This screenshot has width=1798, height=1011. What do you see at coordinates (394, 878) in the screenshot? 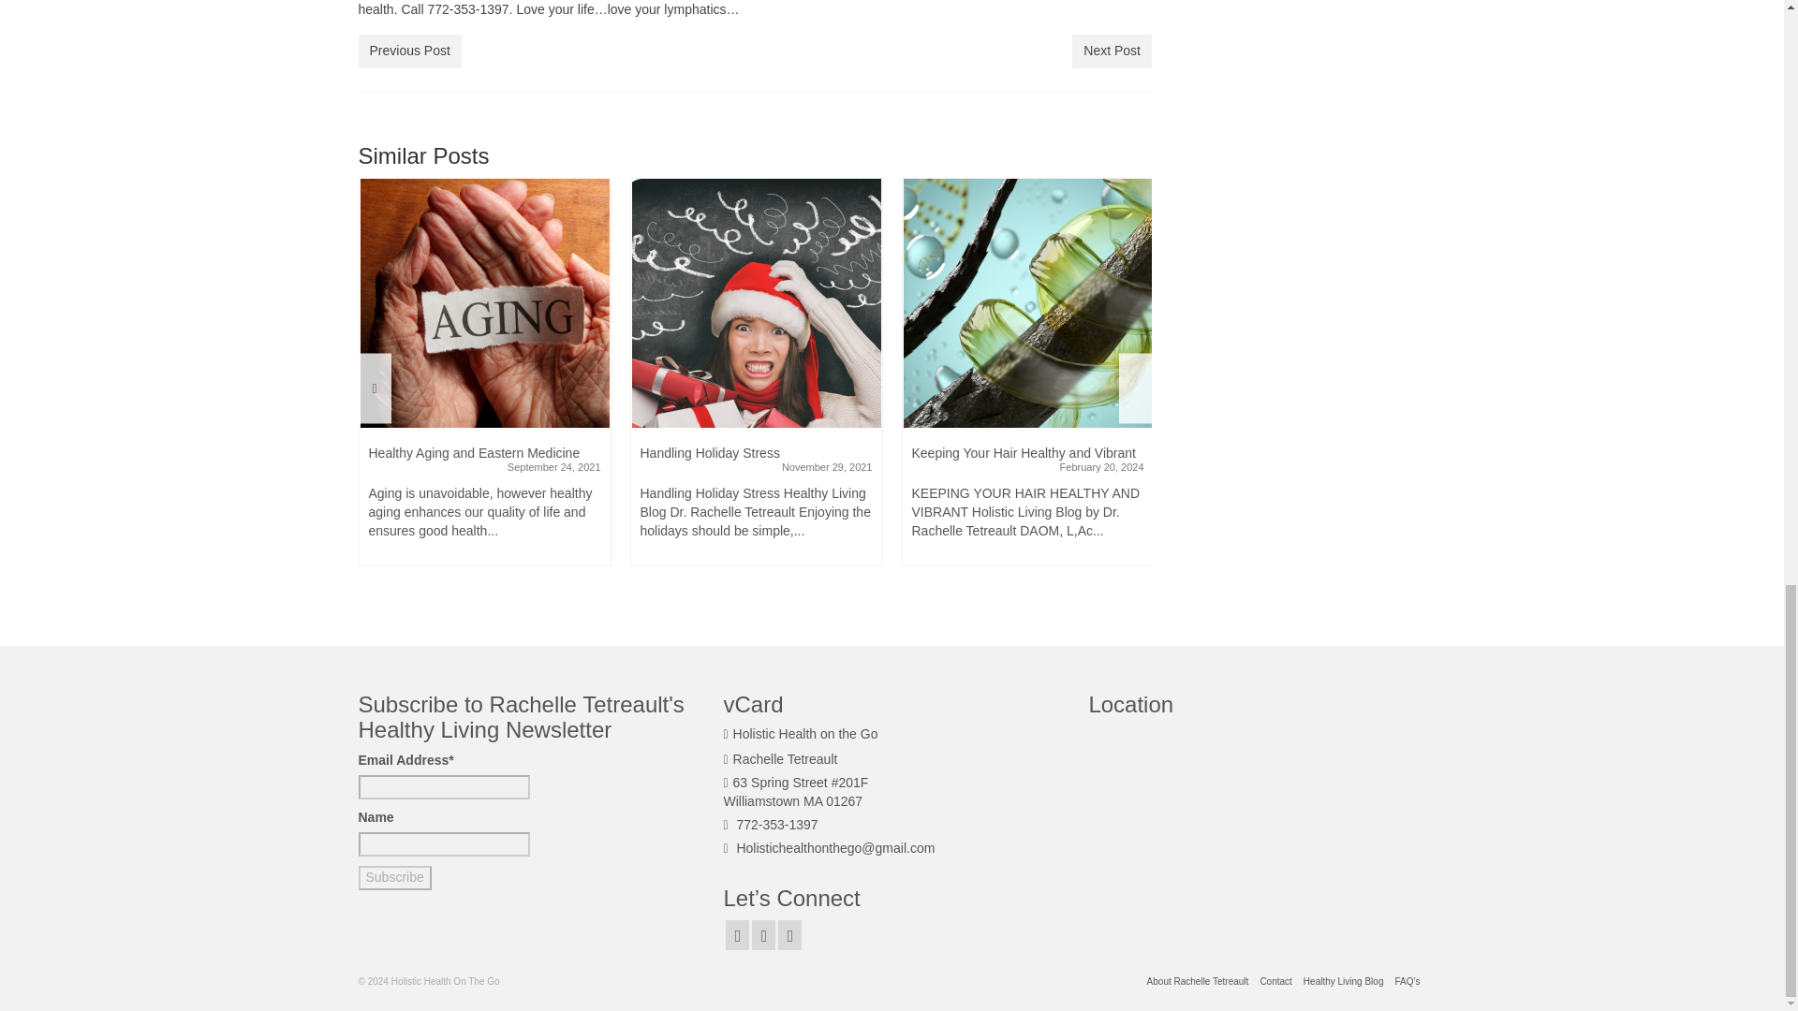
I see `Subscribe` at bounding box center [394, 878].